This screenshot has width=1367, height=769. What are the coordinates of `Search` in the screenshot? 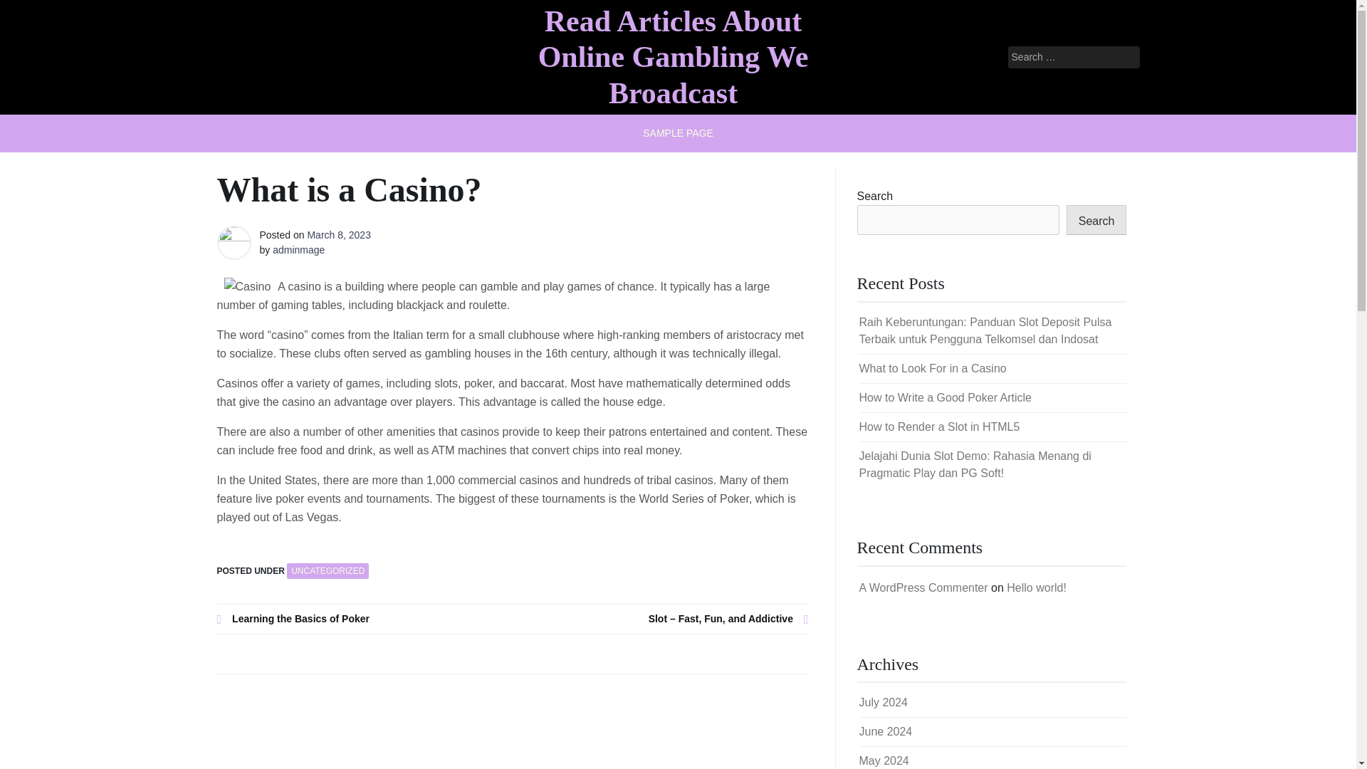 It's located at (1096, 220).